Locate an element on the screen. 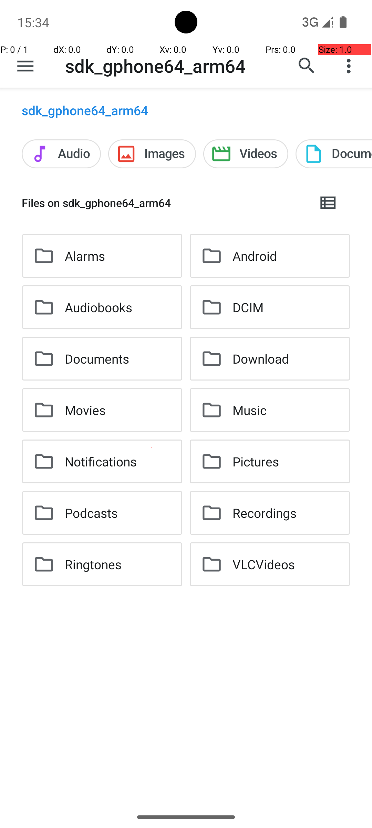 The image size is (372, 828). Download is located at coordinates (261, 359).